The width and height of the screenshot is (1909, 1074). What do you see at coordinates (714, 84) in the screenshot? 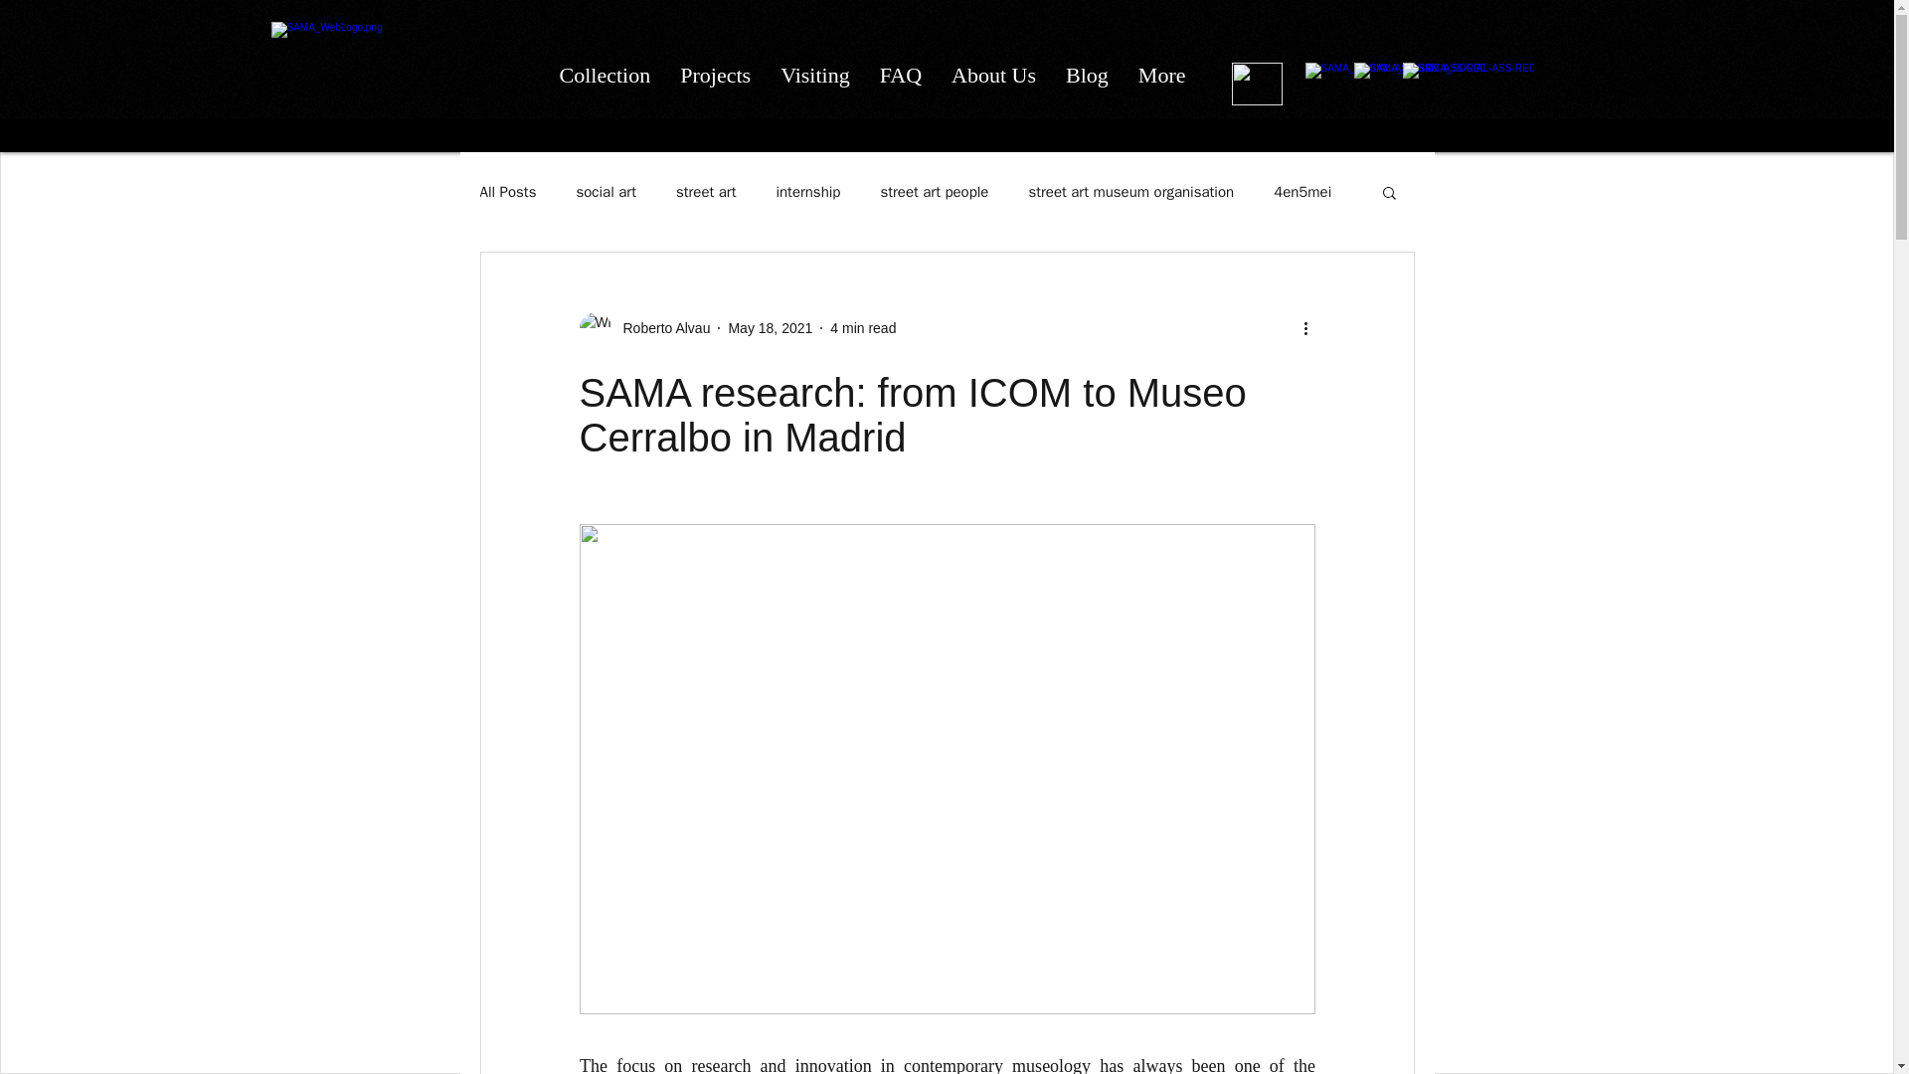
I see `Projects` at bounding box center [714, 84].